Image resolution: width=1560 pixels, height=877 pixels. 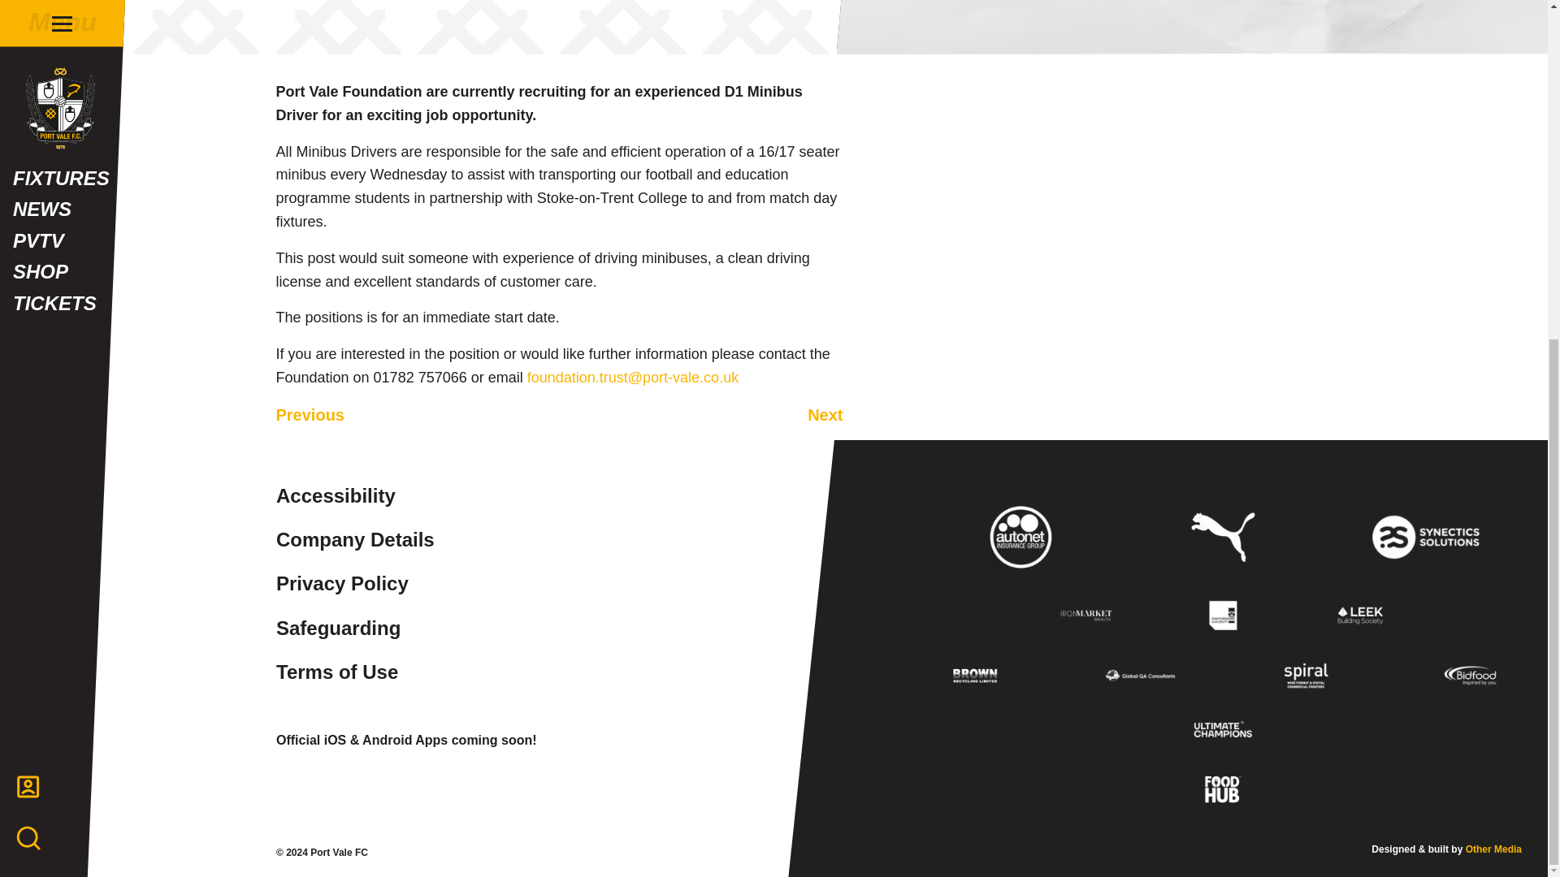 I want to click on Puma, so click(x=1222, y=537).